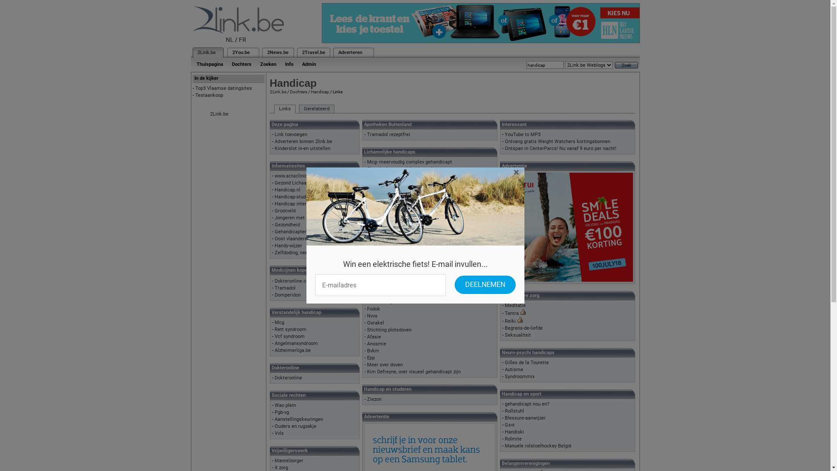 The height and width of the screenshot is (471, 837). What do you see at coordinates (626, 65) in the screenshot?
I see `Zoek` at bounding box center [626, 65].